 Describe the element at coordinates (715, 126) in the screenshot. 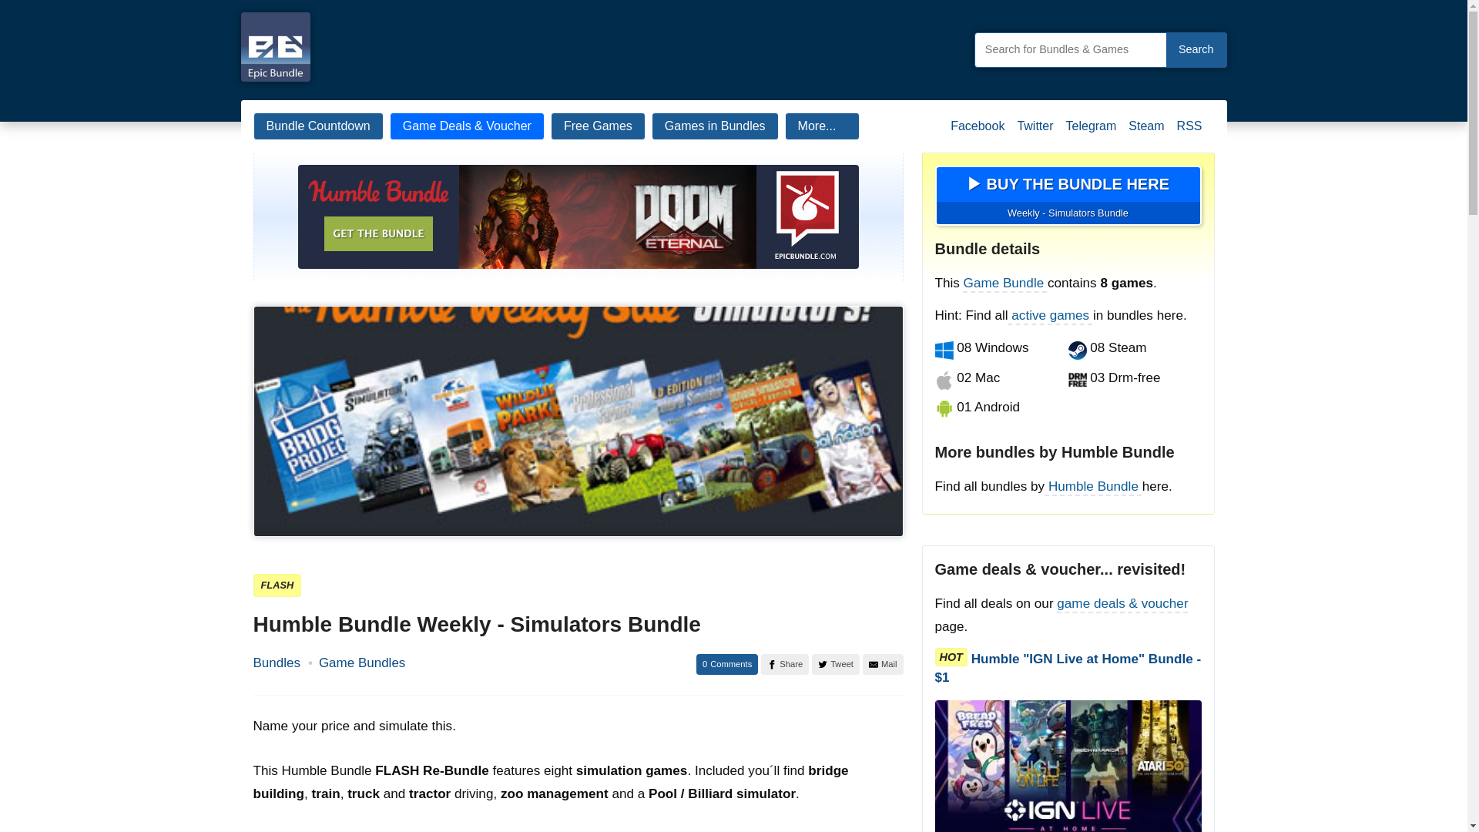

I see `Games in Bundles` at that location.